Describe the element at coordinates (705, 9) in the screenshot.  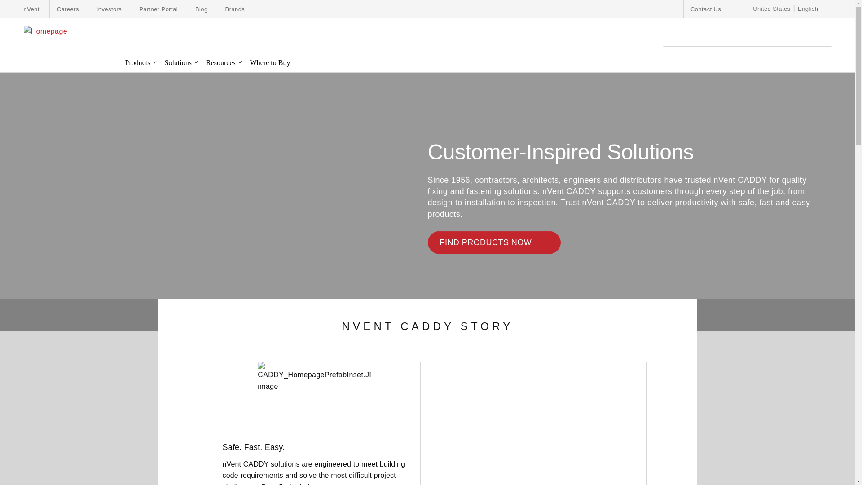
I see `Contact Us` at that location.